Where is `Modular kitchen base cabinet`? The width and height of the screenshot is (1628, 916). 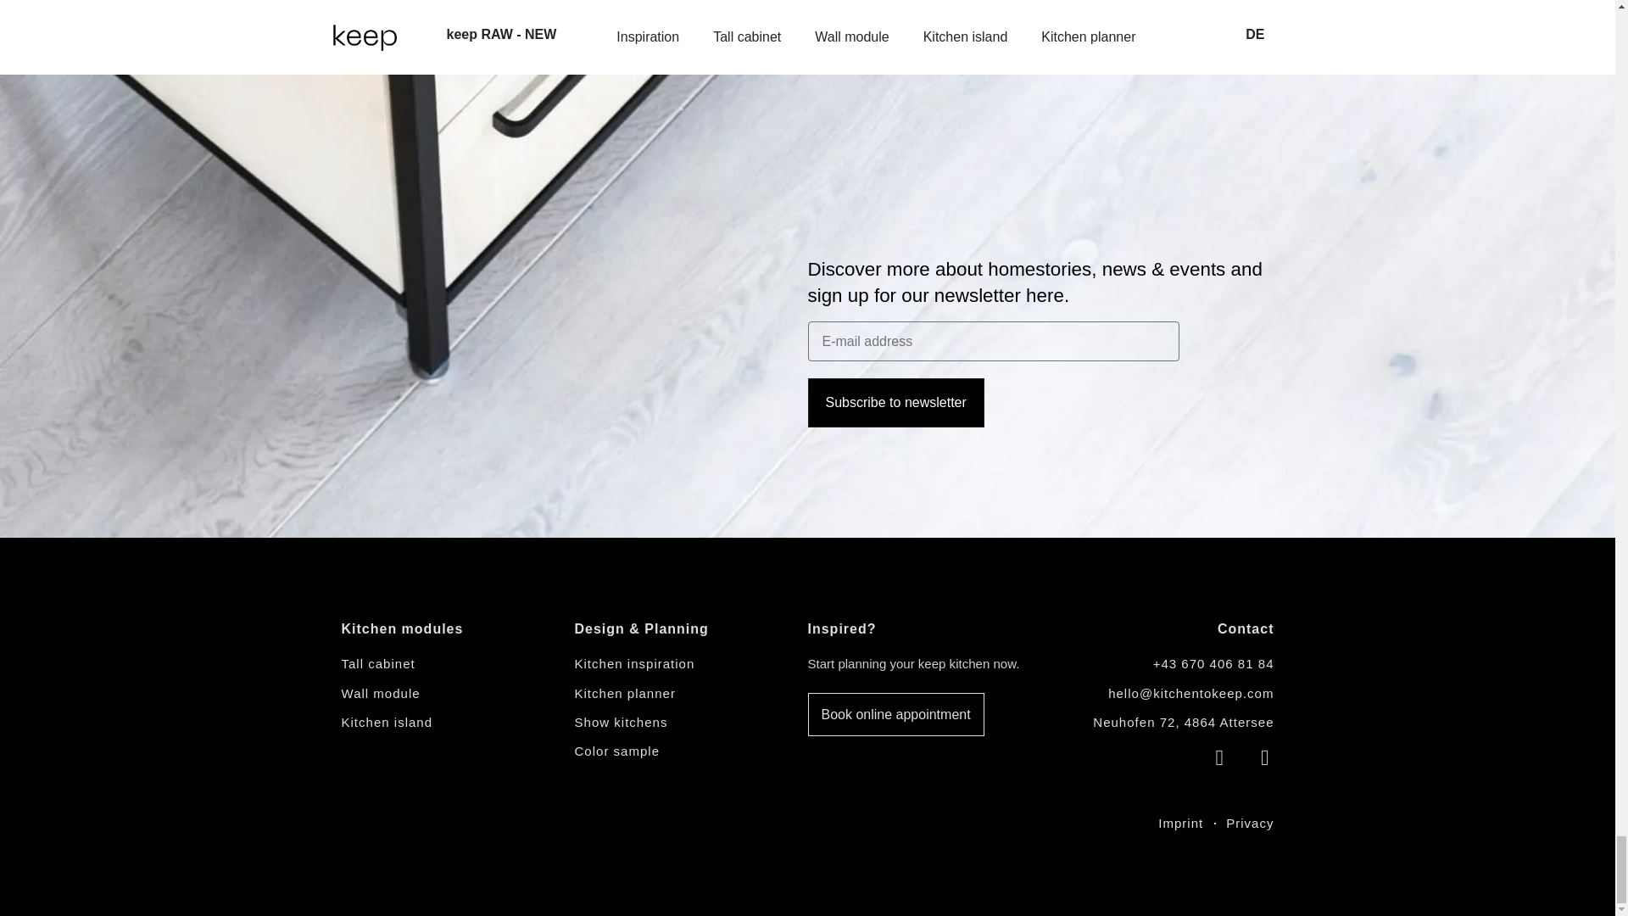 Modular kitchen base cabinet is located at coordinates (457, 692).